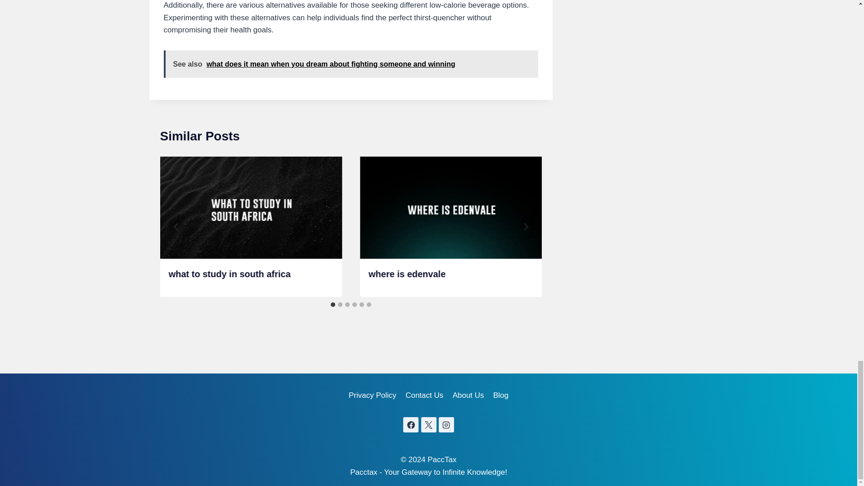 Image resolution: width=864 pixels, height=486 pixels. I want to click on where is edenvale, so click(407, 274).